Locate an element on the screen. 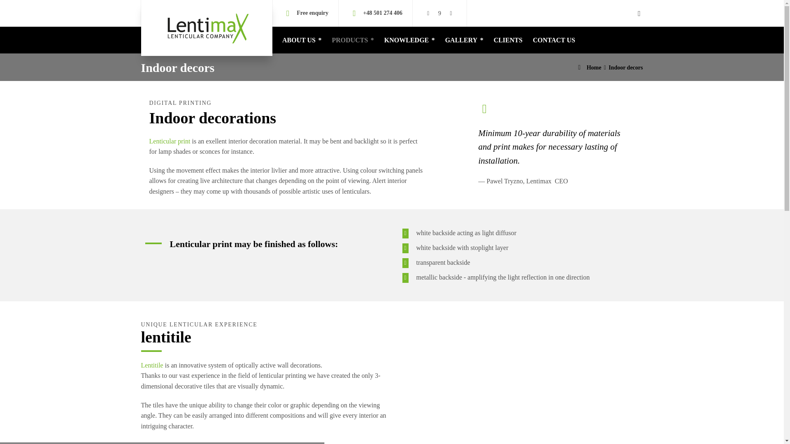  KNOWLEDGE is located at coordinates (409, 39).